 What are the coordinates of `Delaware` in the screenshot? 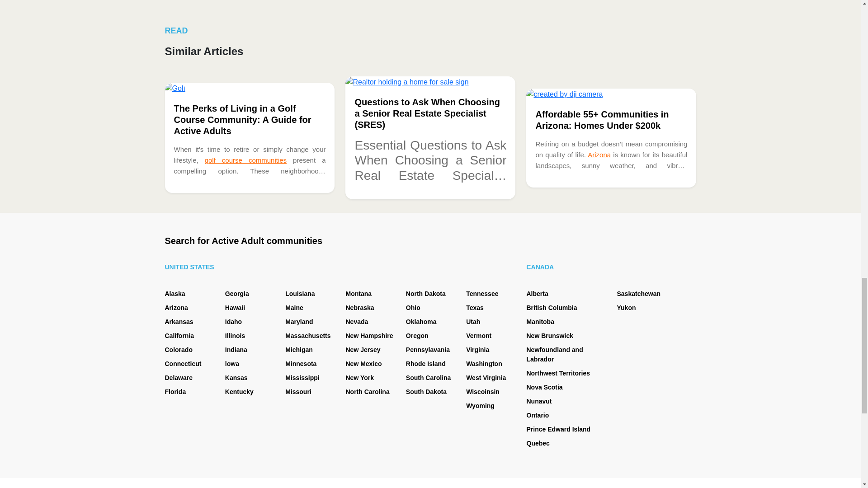 It's located at (178, 378).